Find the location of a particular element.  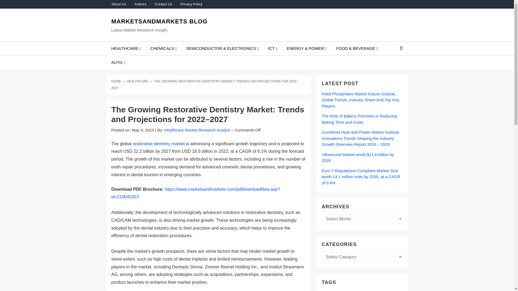

Privacy Policy is located at coordinates (191, 4).